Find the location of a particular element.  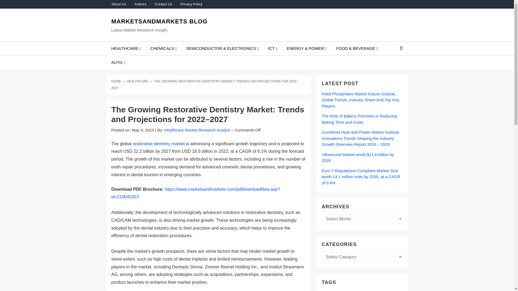

Privacy Policy is located at coordinates (191, 4).